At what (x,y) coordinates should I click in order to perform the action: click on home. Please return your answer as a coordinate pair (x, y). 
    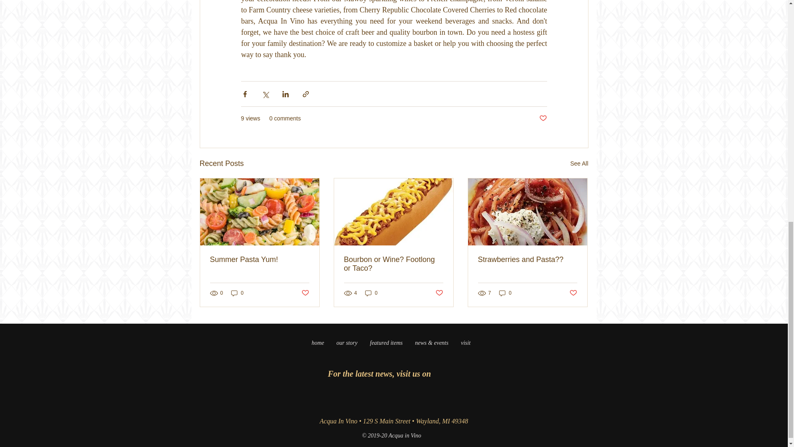
    Looking at the image, I should click on (318, 343).